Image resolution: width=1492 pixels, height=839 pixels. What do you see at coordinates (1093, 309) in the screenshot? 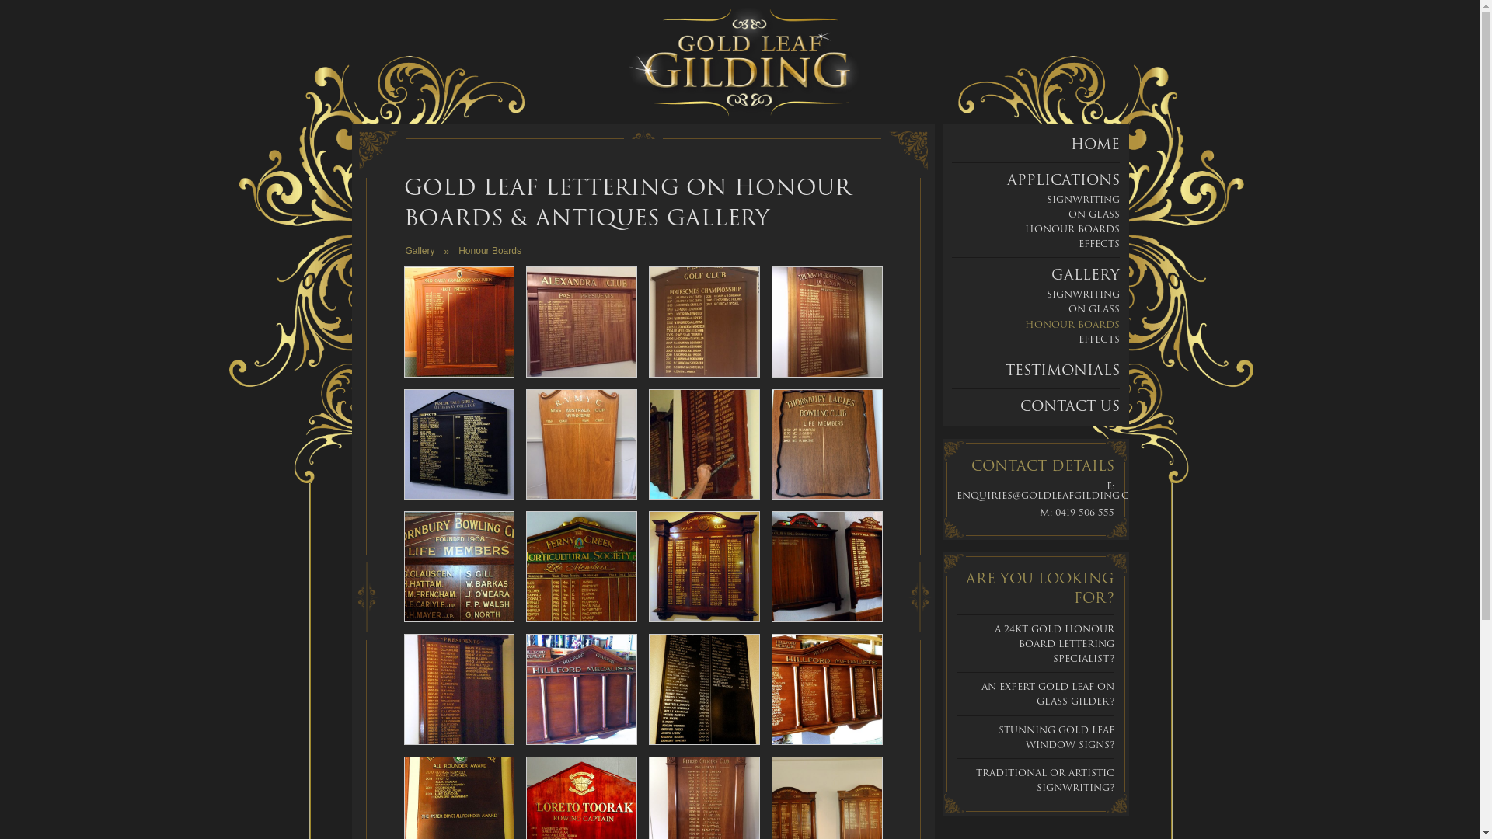
I see `ON GLASS` at bounding box center [1093, 309].